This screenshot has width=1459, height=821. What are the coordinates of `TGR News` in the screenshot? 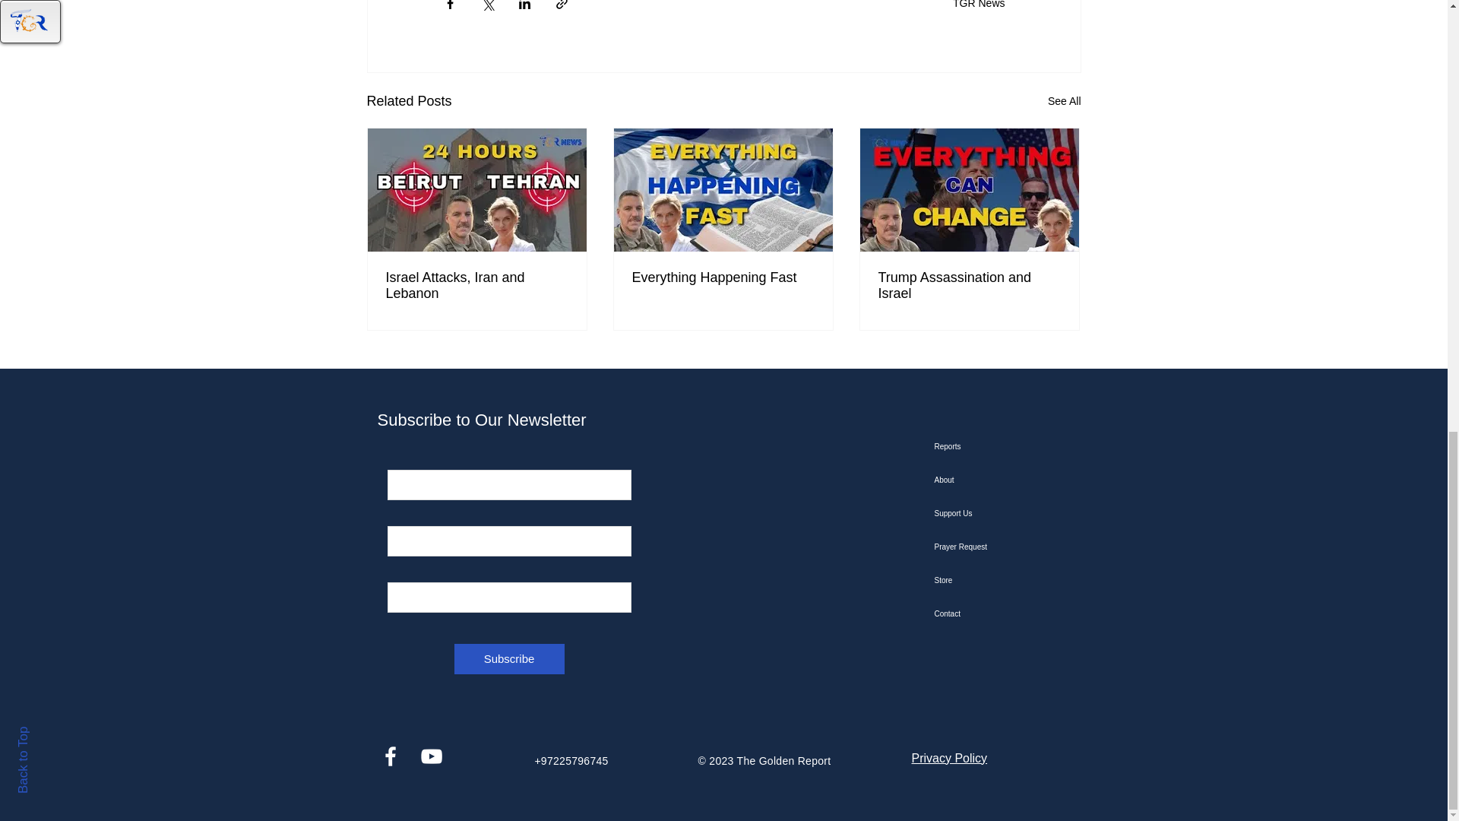 It's located at (979, 5).